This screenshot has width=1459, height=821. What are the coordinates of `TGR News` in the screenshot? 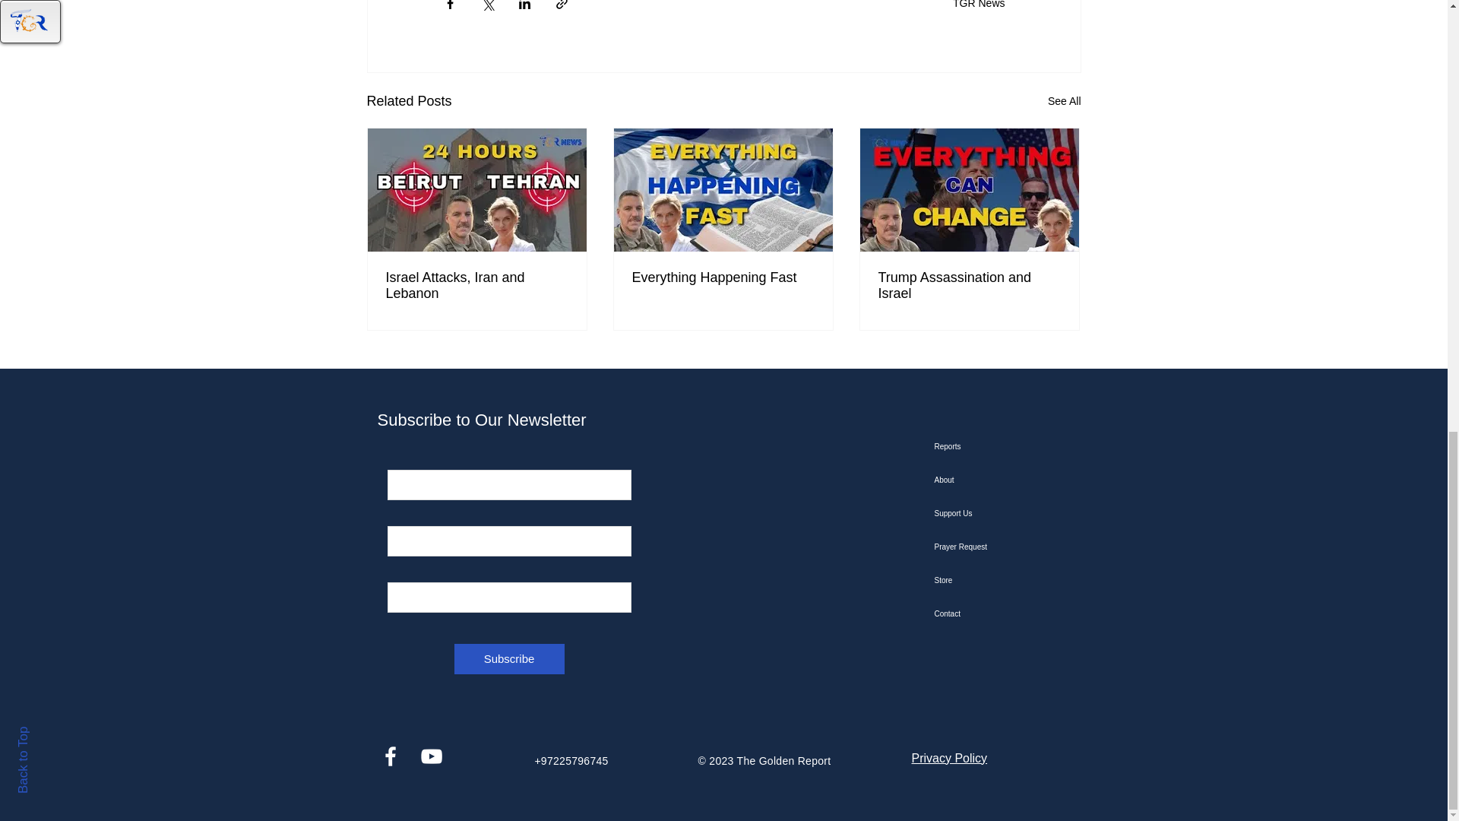 It's located at (979, 5).